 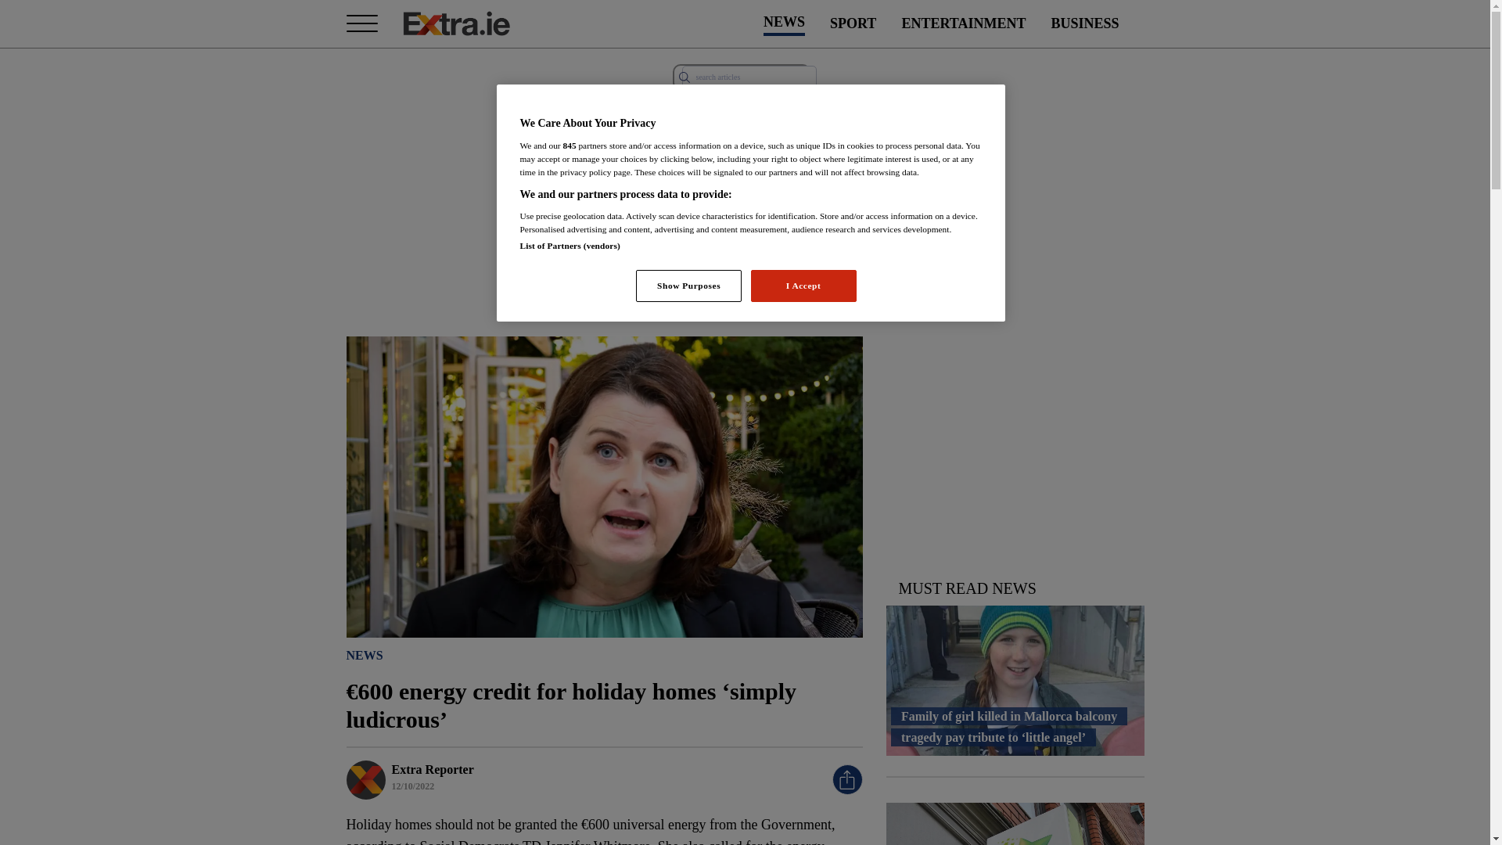 What do you see at coordinates (432, 768) in the screenshot?
I see `Extra Reporter` at bounding box center [432, 768].